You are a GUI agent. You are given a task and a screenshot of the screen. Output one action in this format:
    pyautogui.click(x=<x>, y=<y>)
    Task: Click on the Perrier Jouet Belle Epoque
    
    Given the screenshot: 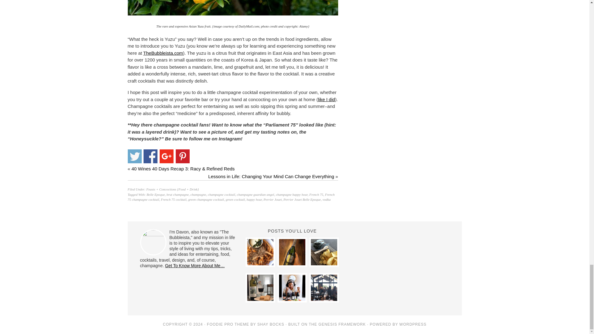 What is the action you would take?
    pyautogui.click(x=302, y=199)
    